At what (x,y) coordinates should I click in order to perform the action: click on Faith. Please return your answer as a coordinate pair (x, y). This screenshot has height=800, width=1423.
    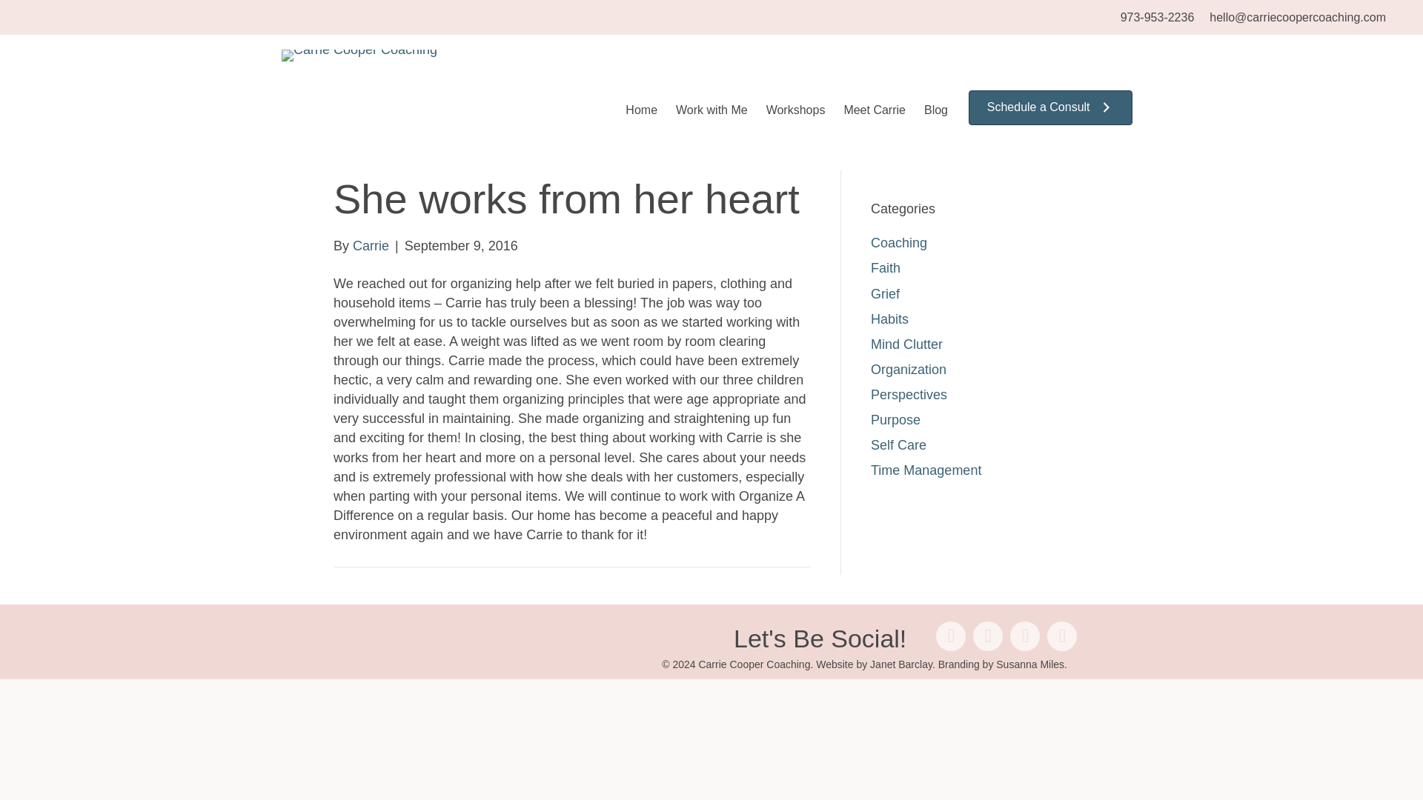
    Looking at the image, I should click on (886, 268).